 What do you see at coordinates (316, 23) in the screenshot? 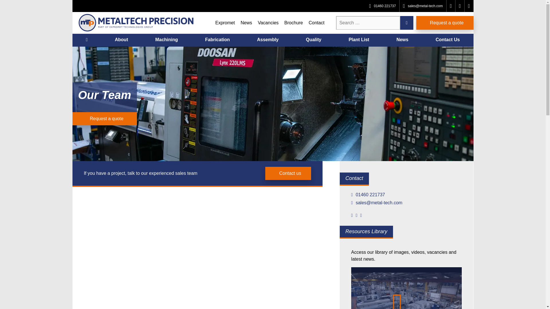
I see `Contact` at bounding box center [316, 23].